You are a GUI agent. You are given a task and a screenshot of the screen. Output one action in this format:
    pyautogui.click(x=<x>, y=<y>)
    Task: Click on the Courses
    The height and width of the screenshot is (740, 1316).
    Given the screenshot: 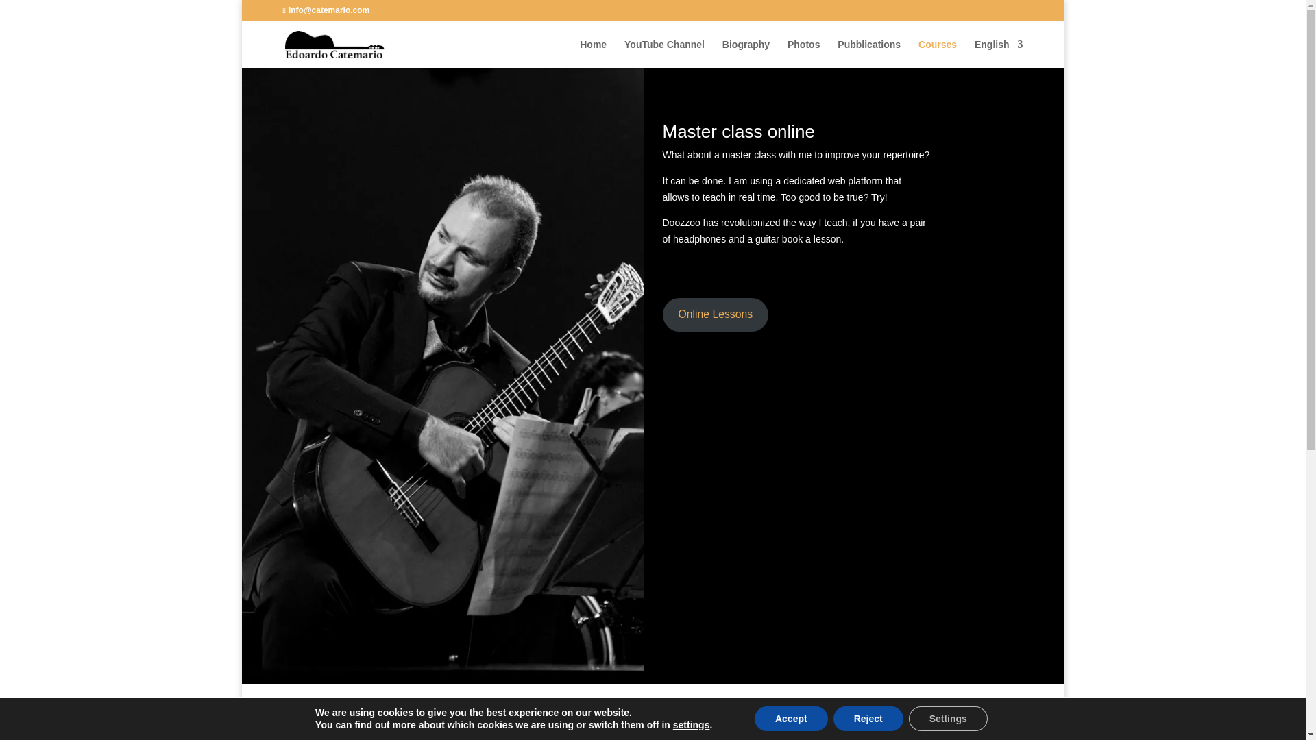 What is the action you would take?
    pyautogui.click(x=938, y=53)
    